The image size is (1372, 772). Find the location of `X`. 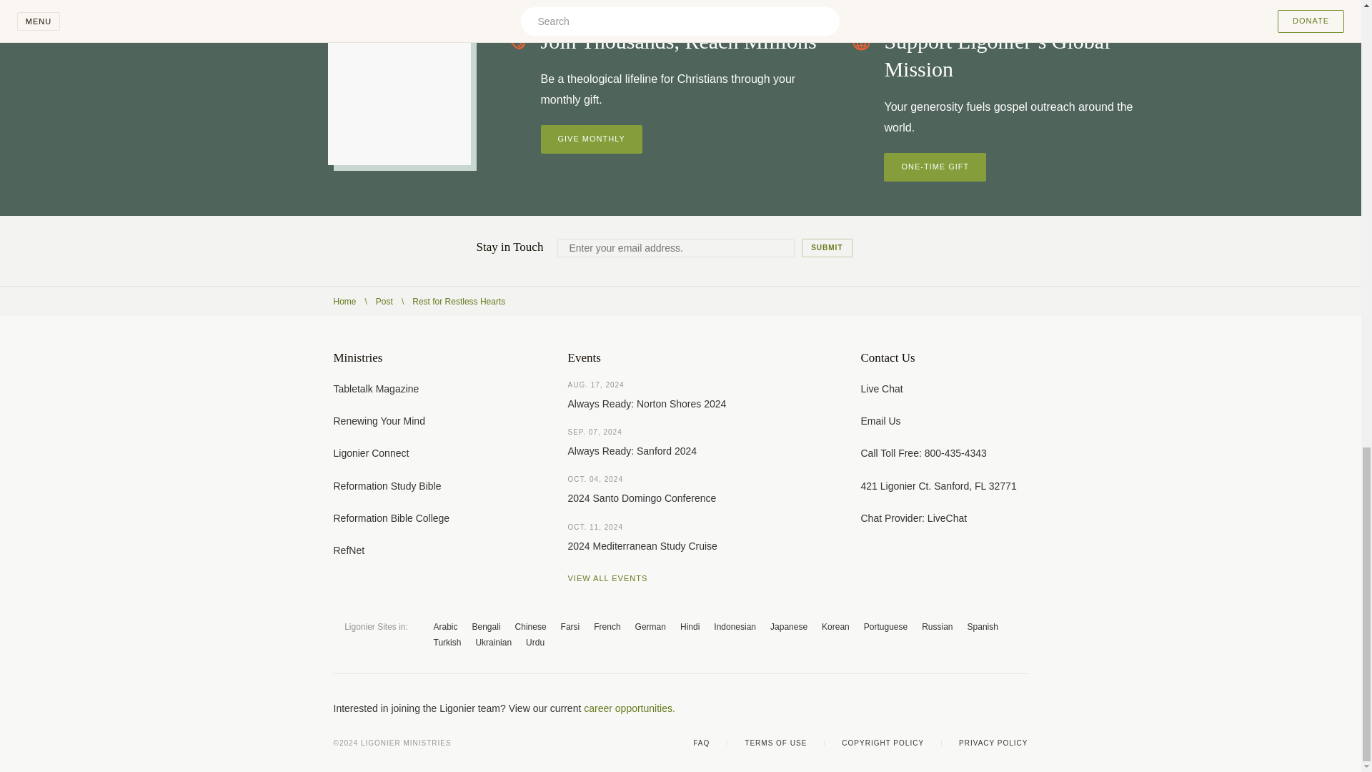

X is located at coordinates (936, 708).